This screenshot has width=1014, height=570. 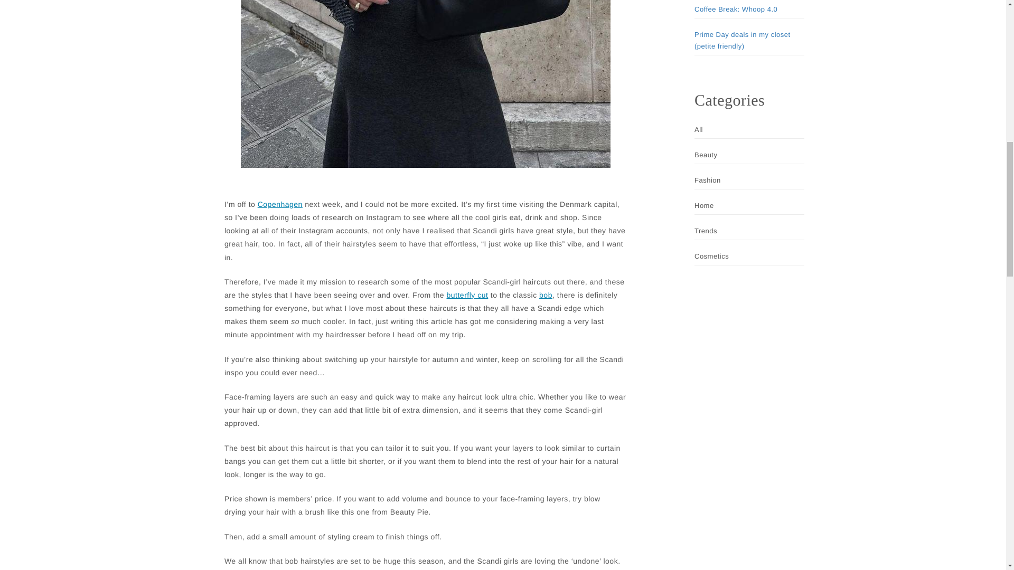 I want to click on Copenhagen, so click(x=280, y=204).